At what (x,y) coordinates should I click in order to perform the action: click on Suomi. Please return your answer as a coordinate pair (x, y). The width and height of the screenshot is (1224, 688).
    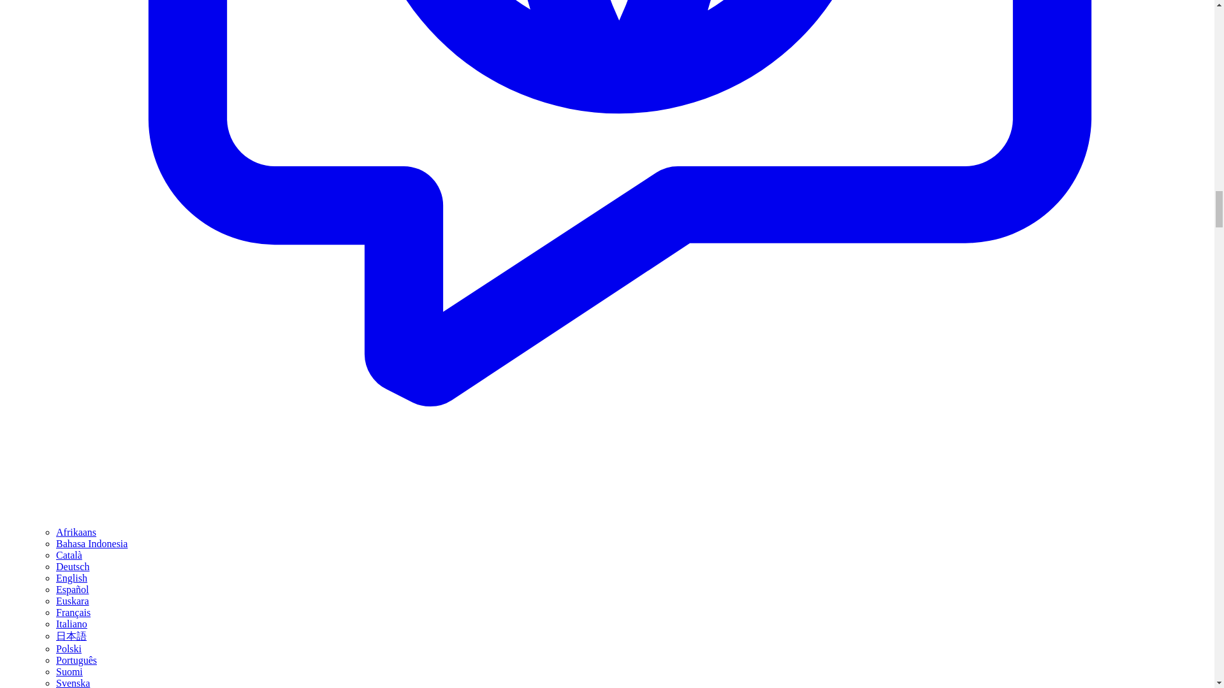
    Looking at the image, I should click on (69, 671).